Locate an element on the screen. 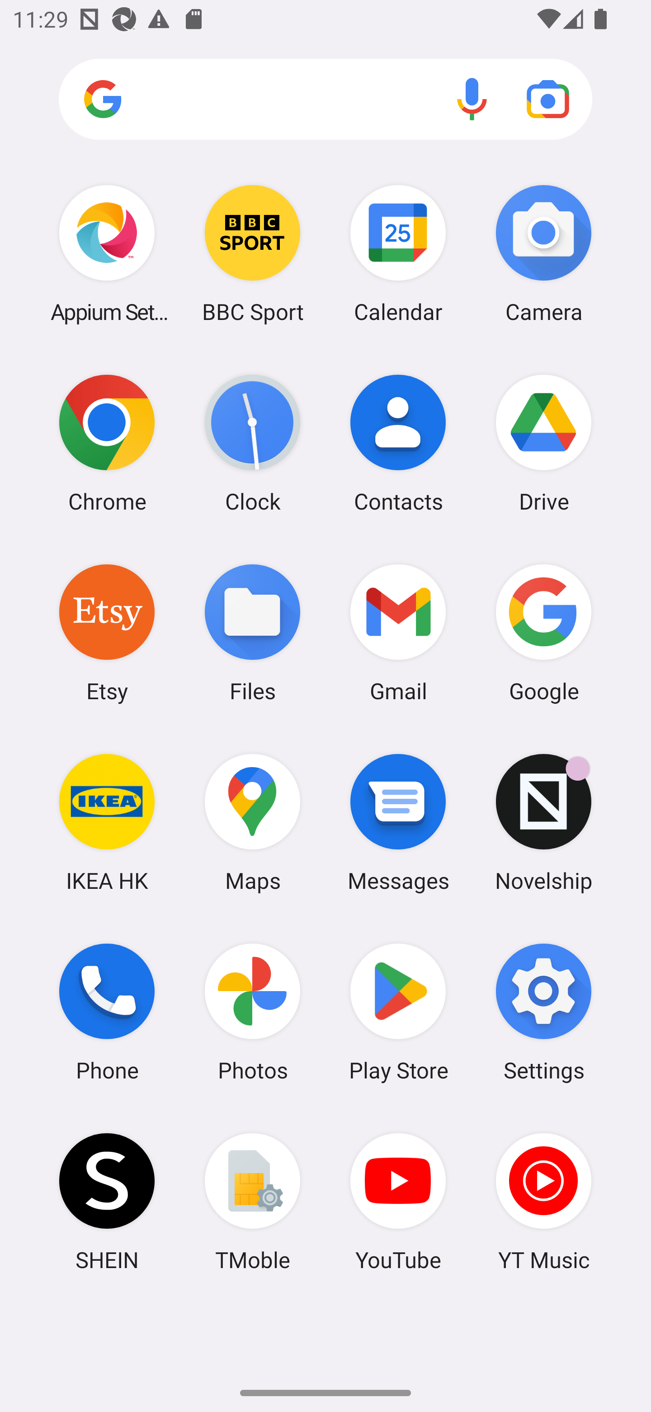 Image resolution: width=651 pixels, height=1412 pixels. BBC Sport is located at coordinates (252, 253).